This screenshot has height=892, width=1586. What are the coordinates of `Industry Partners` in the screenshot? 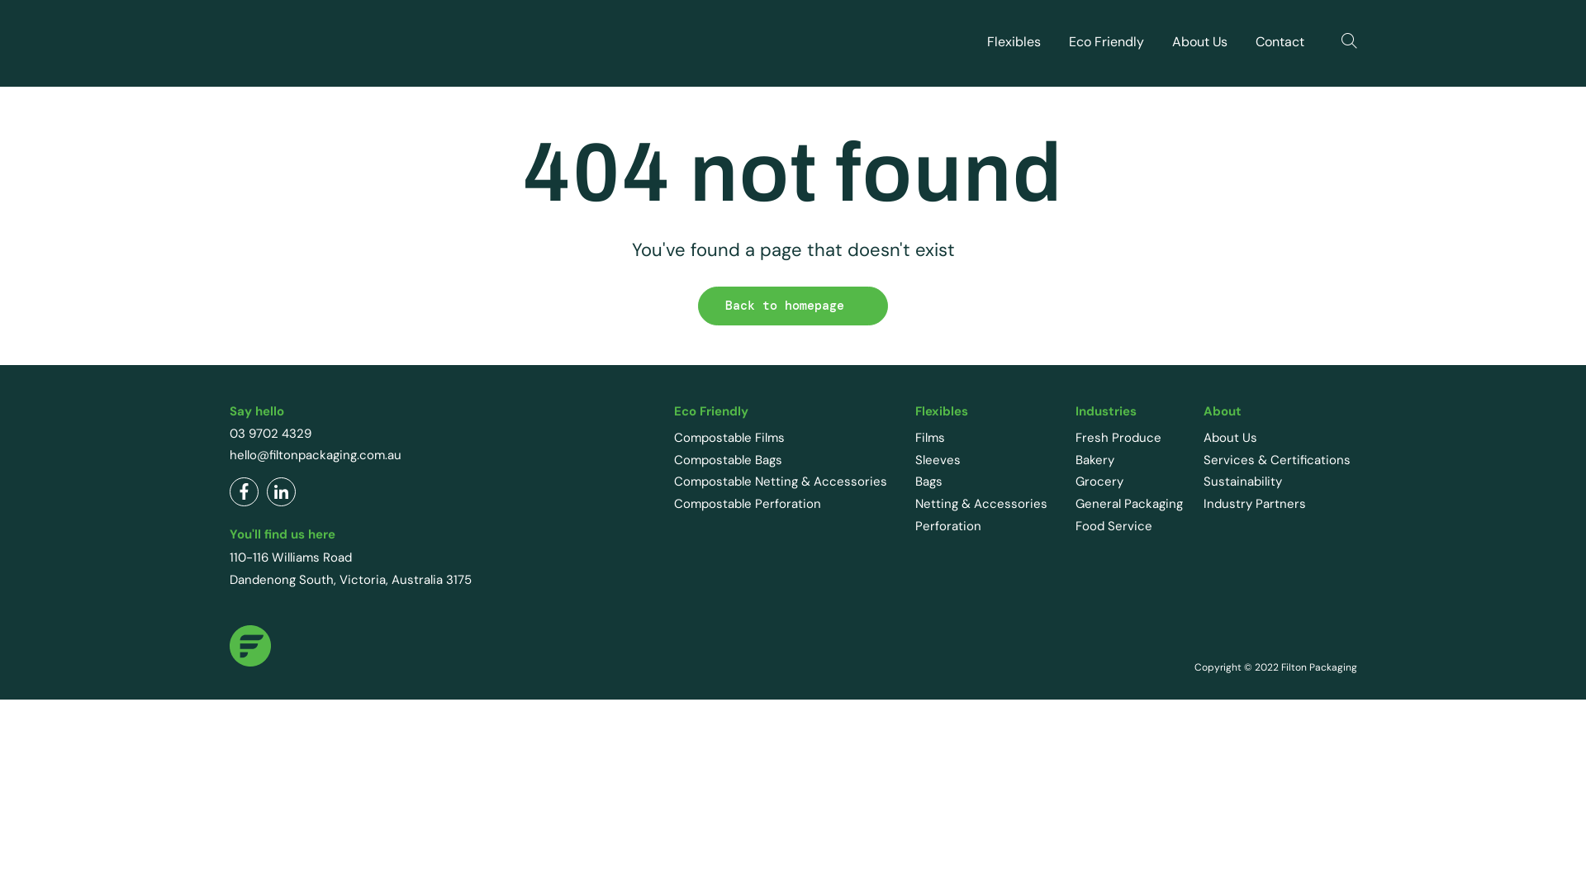 It's located at (1255, 504).